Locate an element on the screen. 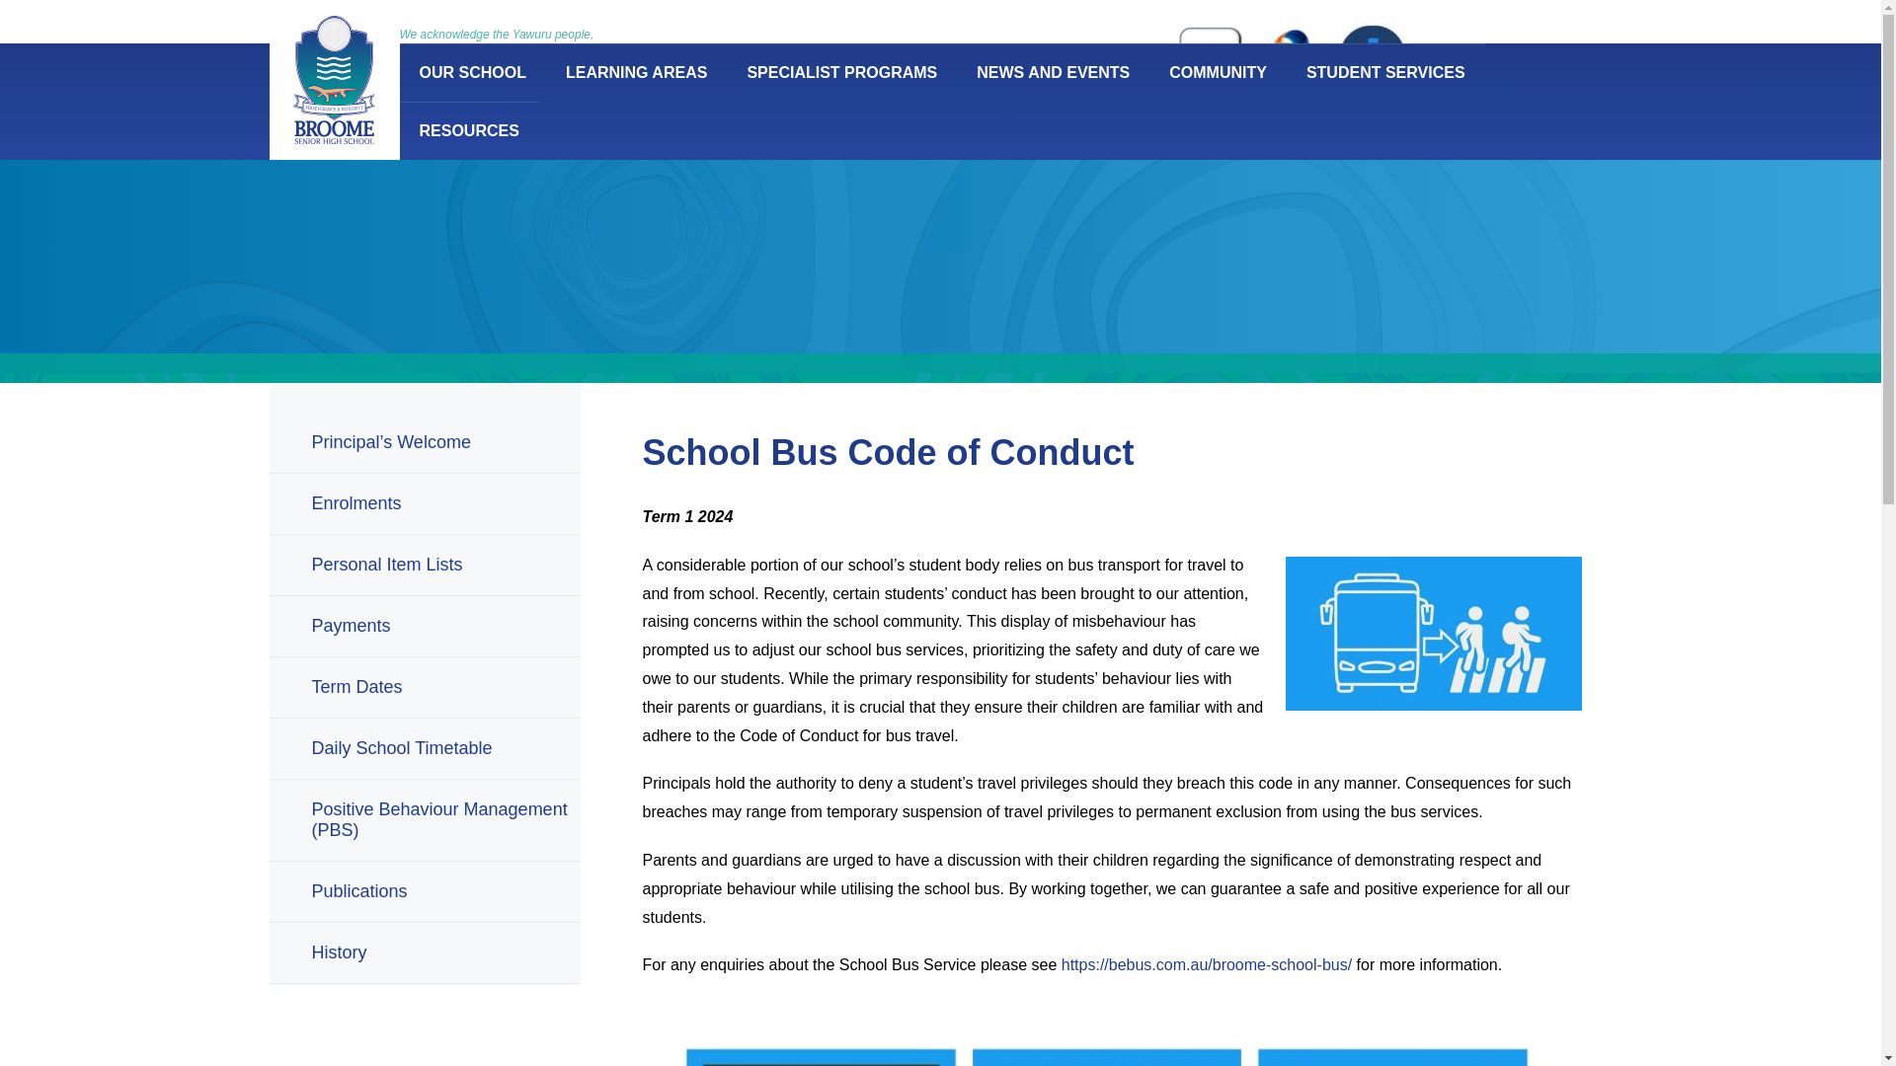 The width and height of the screenshot is (1896, 1066). SPECIALIST PROGRAMS is located at coordinates (841, 72).